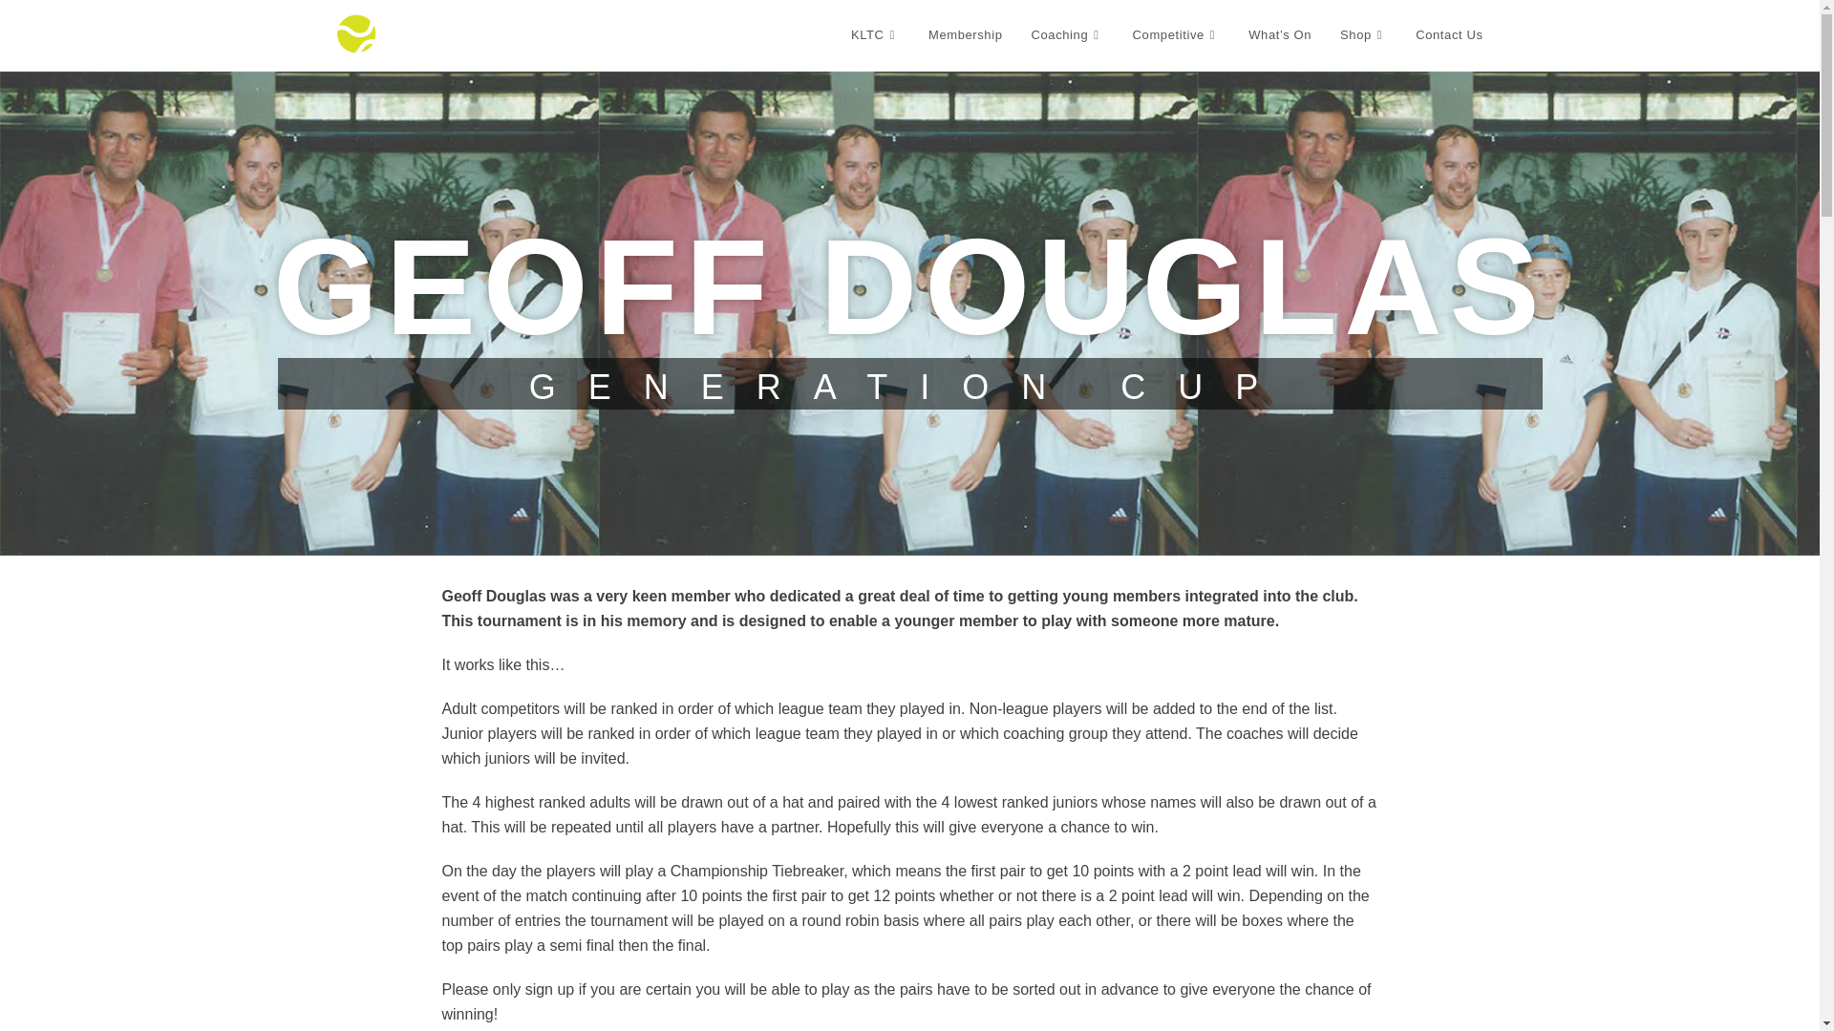 The height and width of the screenshot is (1031, 1834). I want to click on Shop, so click(1363, 35).